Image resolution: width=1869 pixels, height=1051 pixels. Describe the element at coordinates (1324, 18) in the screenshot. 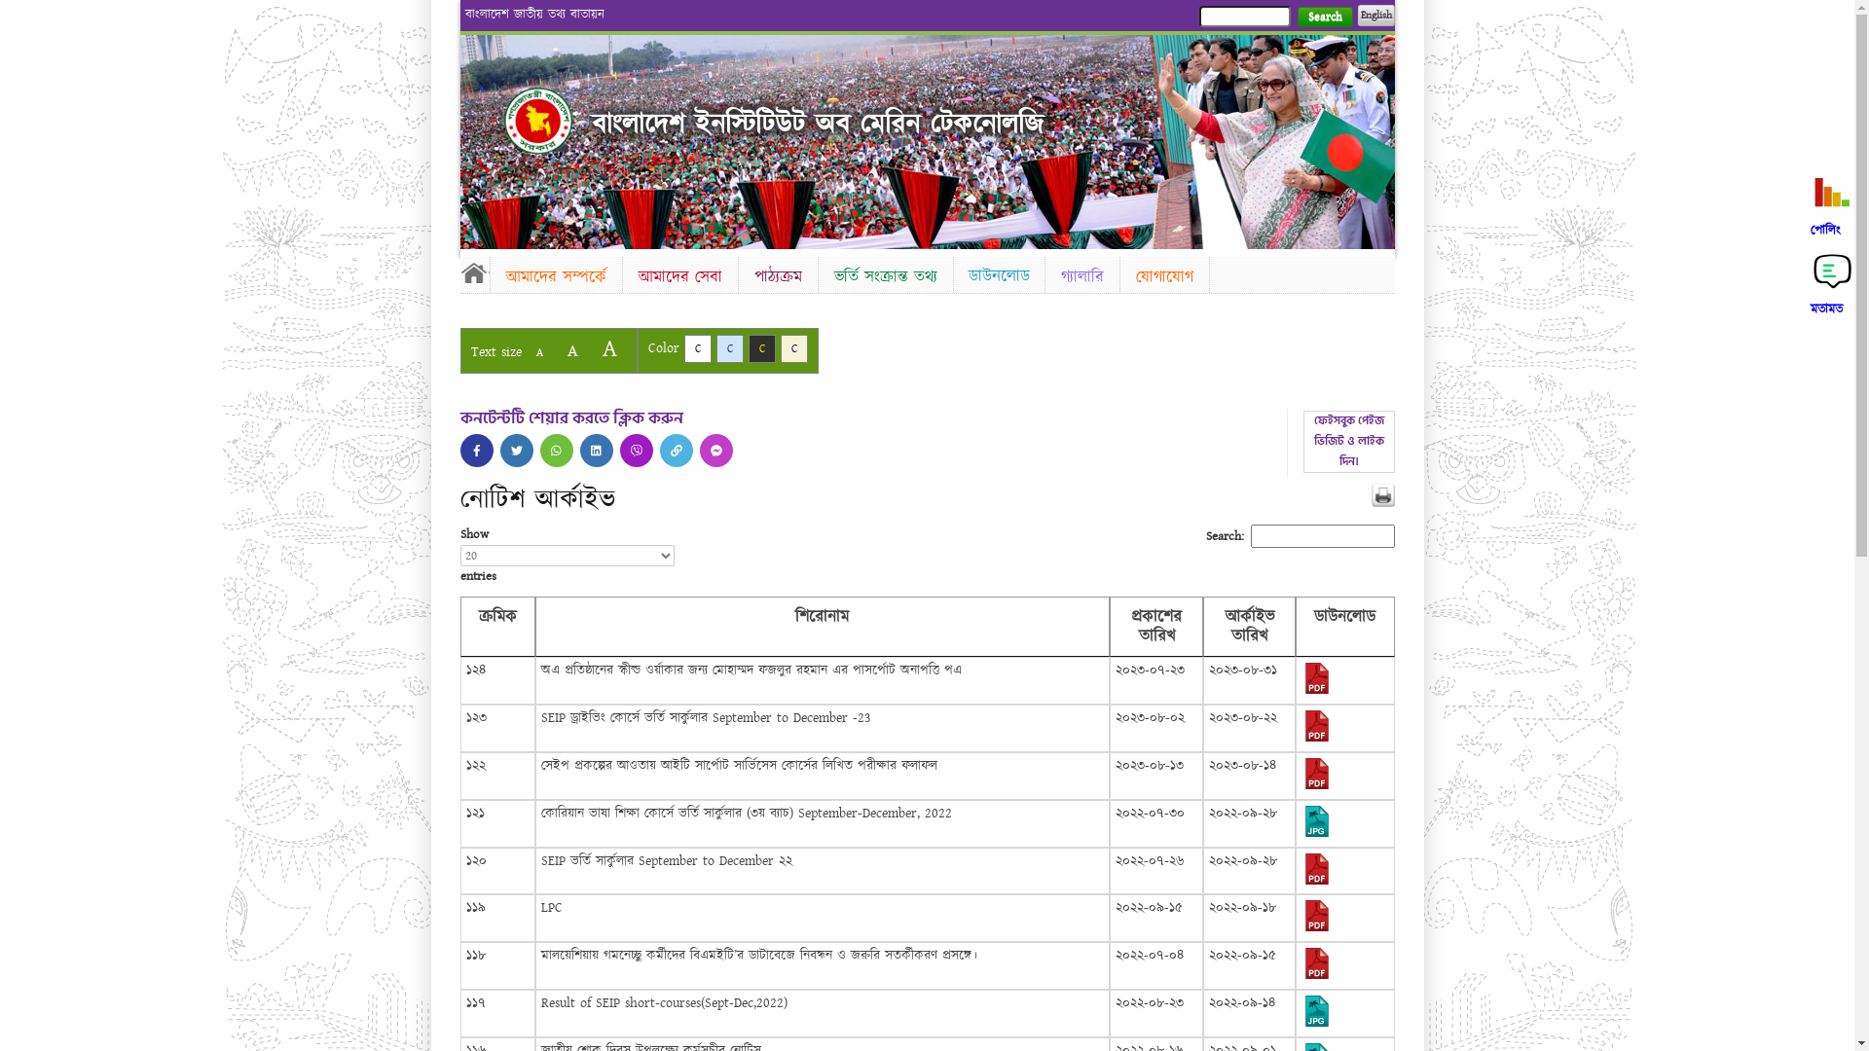

I see `Search` at that location.